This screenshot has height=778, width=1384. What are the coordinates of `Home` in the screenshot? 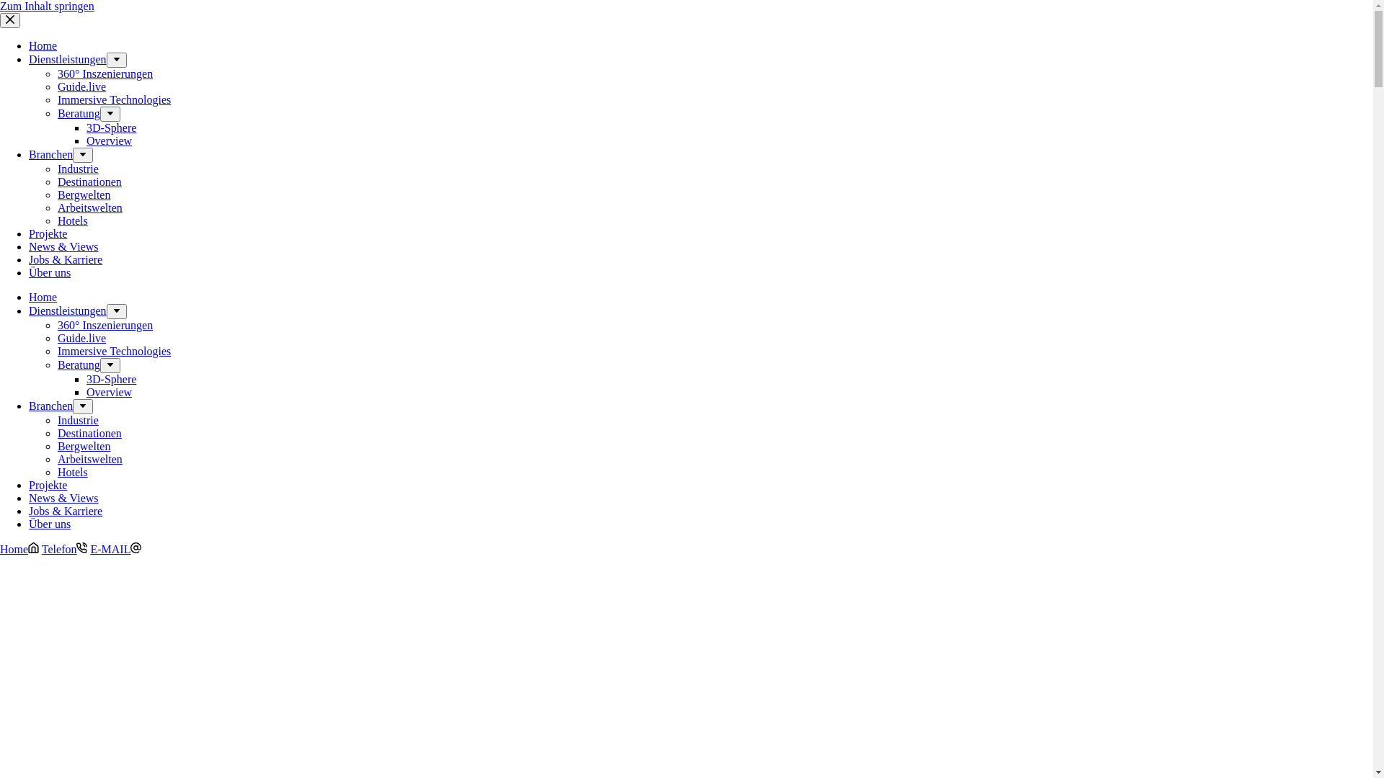 It's located at (43, 46).